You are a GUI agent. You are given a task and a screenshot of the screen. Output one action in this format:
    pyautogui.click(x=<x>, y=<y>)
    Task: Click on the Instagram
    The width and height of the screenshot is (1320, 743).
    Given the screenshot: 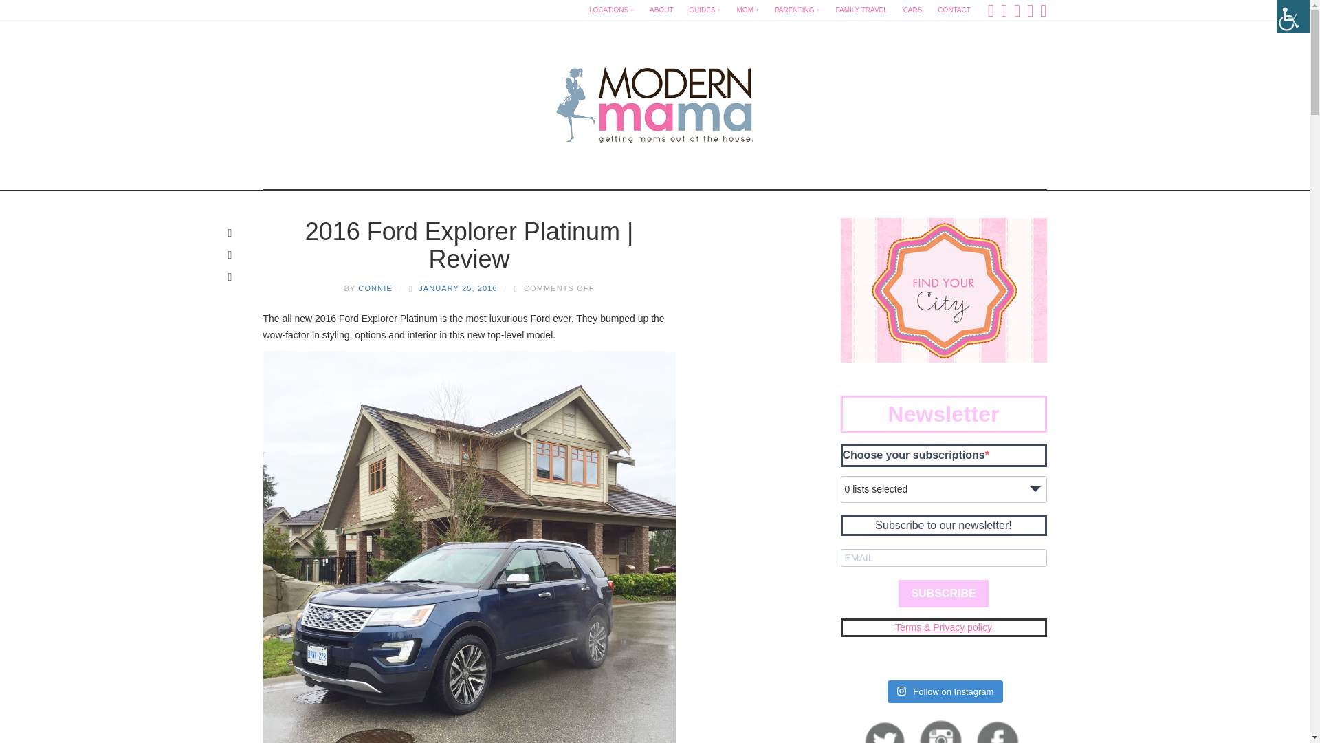 What is the action you would take?
    pyautogui.click(x=1017, y=10)
    